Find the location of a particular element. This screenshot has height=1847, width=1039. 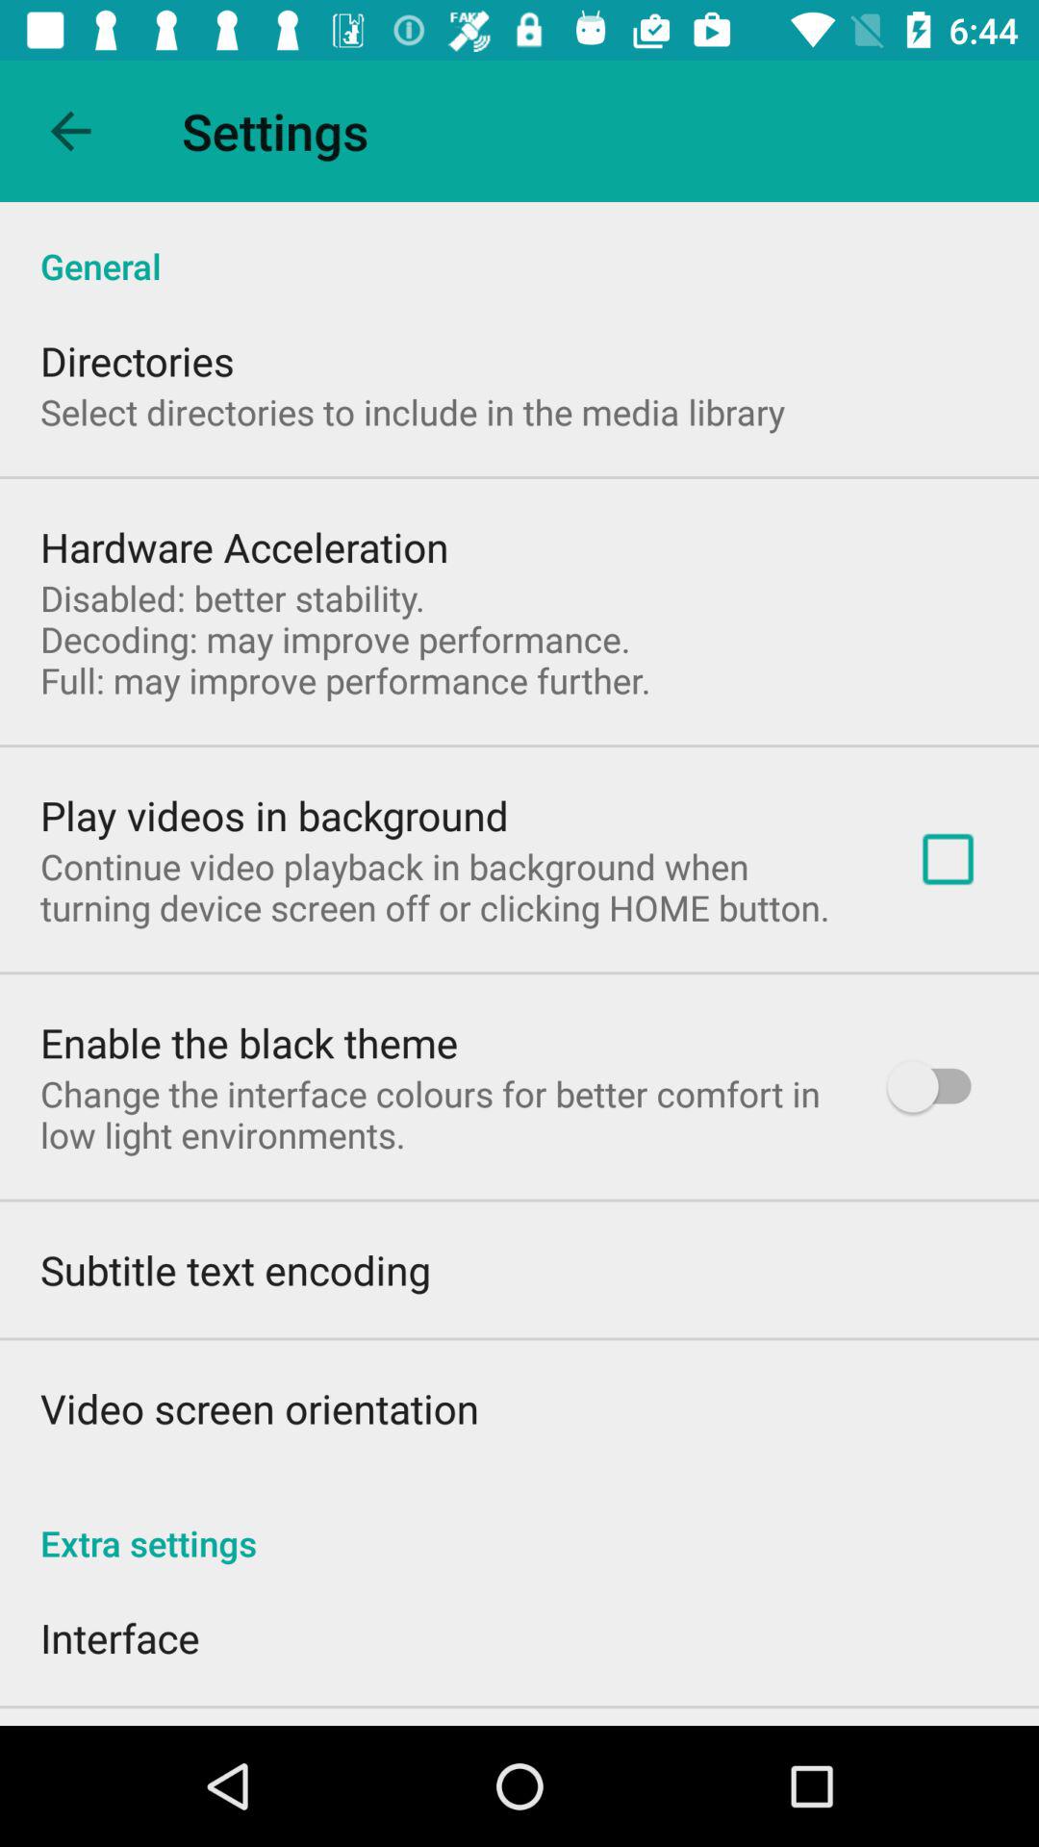

turn off enable the black item is located at coordinates (249, 1043).